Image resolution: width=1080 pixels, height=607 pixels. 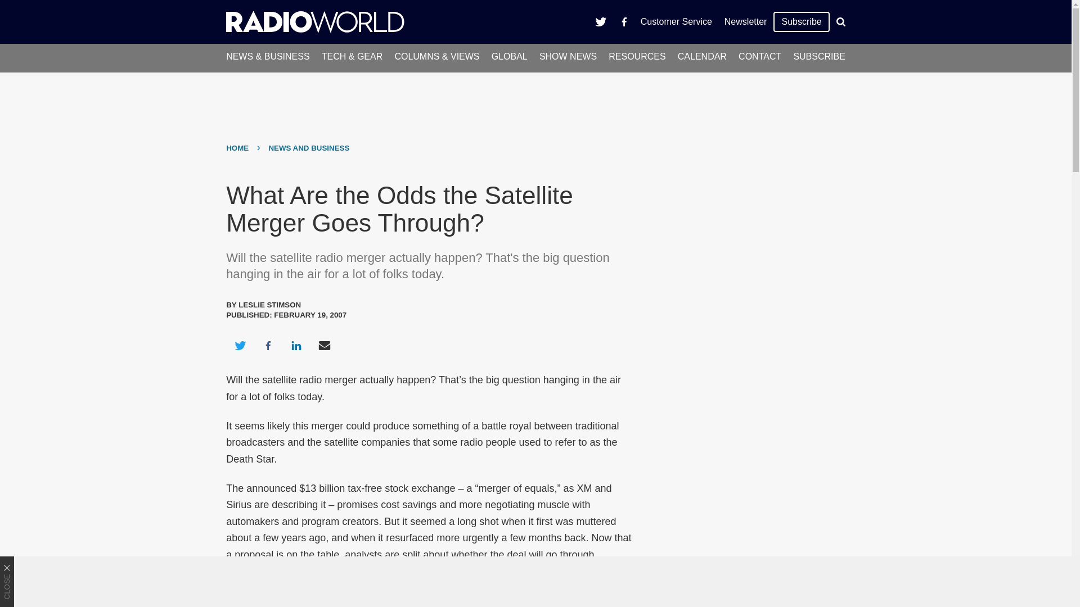 What do you see at coordinates (268, 345) in the screenshot?
I see `Share on Facebook` at bounding box center [268, 345].